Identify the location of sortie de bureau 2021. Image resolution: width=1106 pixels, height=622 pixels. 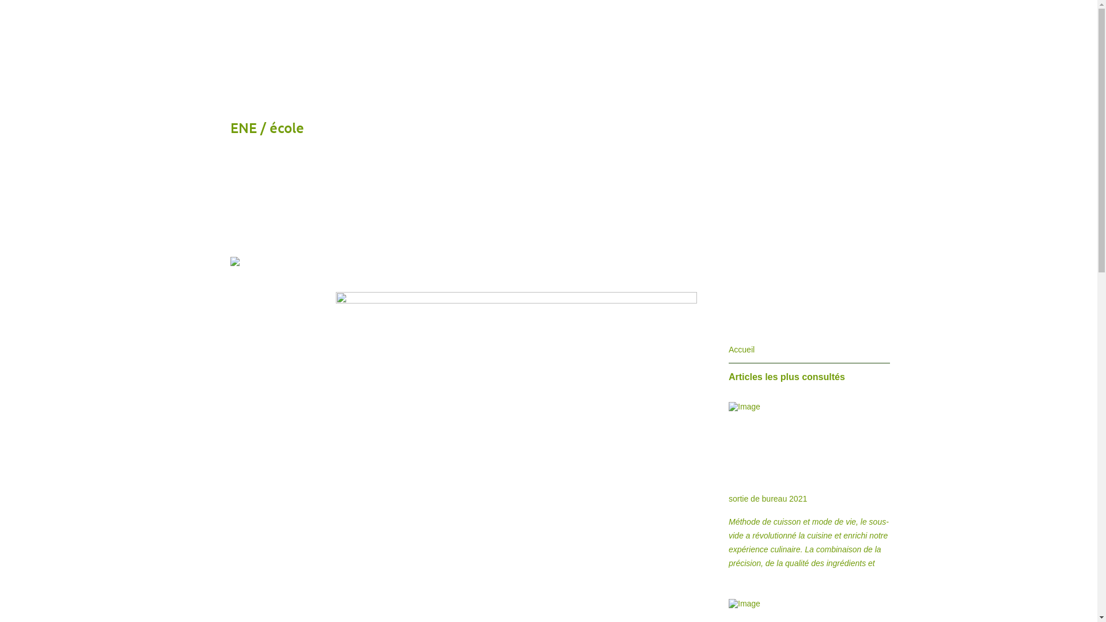
(768, 499).